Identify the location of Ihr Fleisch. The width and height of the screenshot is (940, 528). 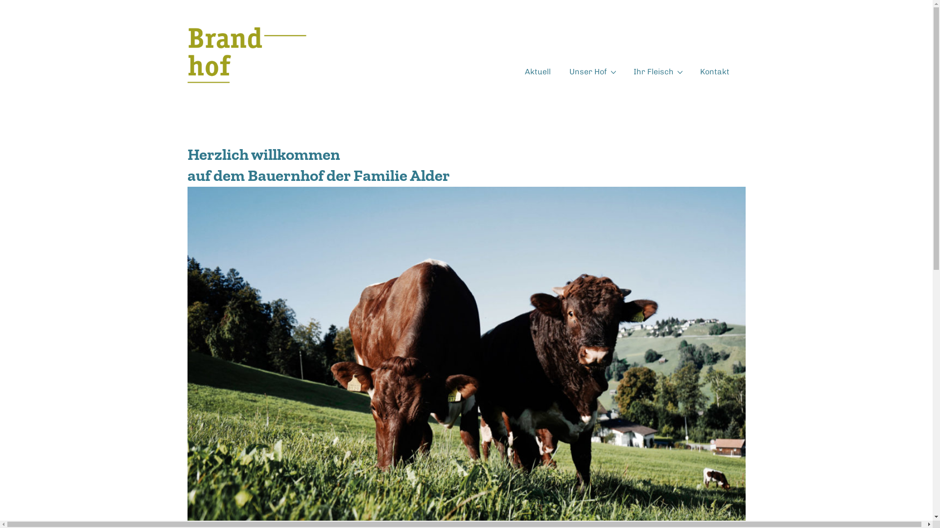
(658, 72).